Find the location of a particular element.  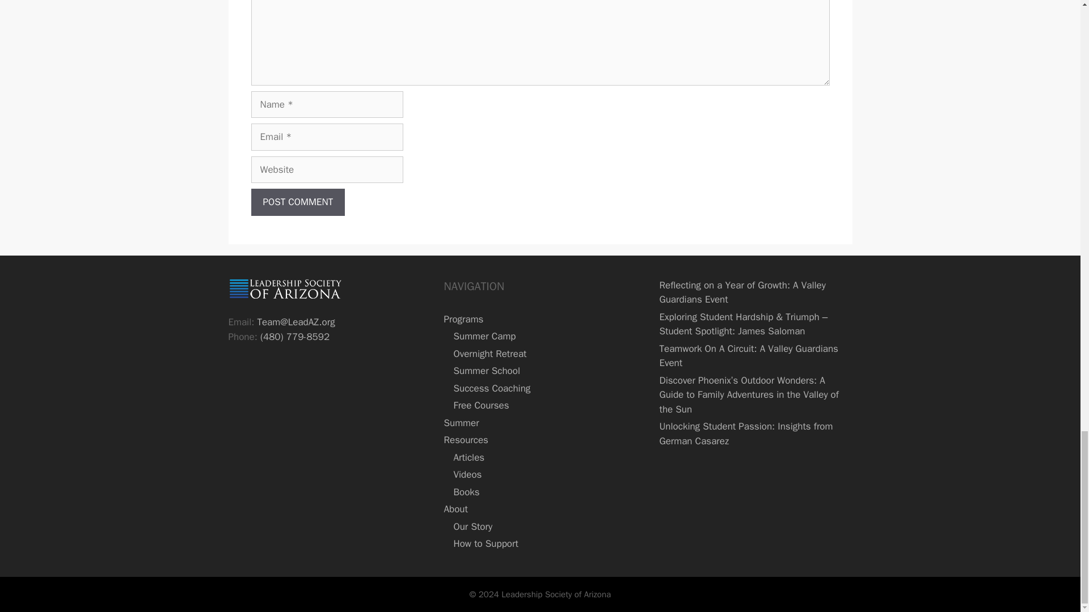

Videos is located at coordinates (467, 474).